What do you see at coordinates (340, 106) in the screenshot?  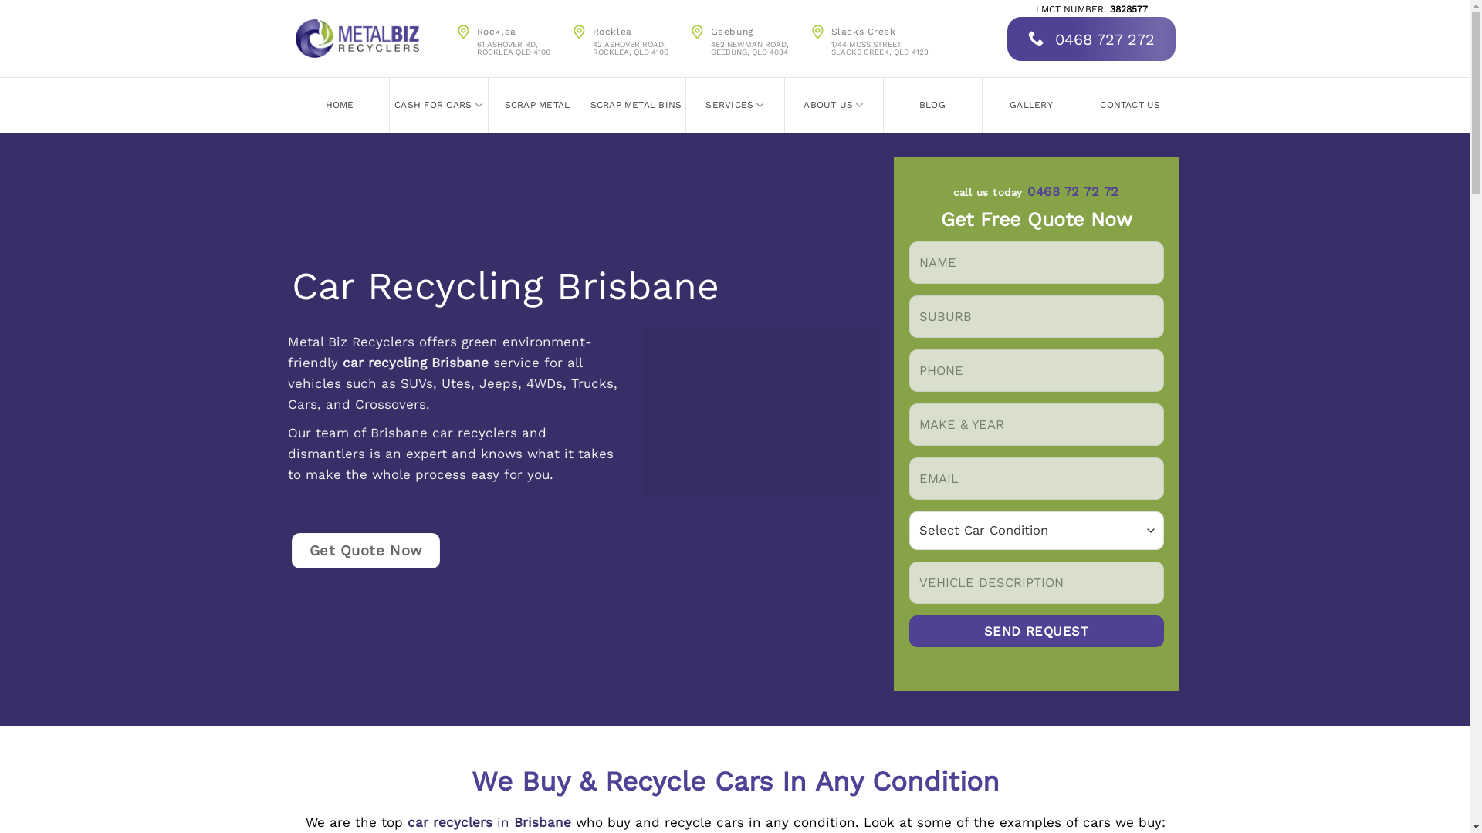 I see `HOME` at bounding box center [340, 106].